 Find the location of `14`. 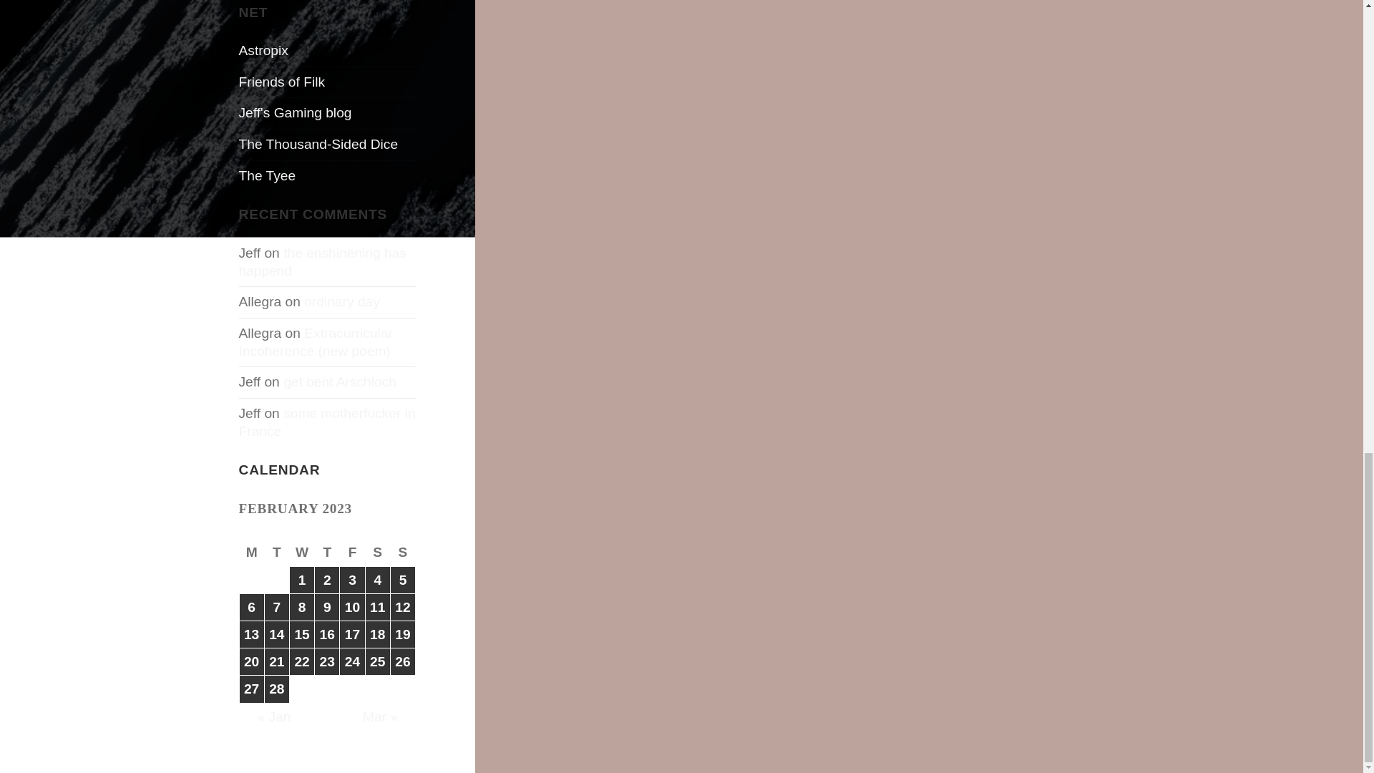

14 is located at coordinates (276, 634).